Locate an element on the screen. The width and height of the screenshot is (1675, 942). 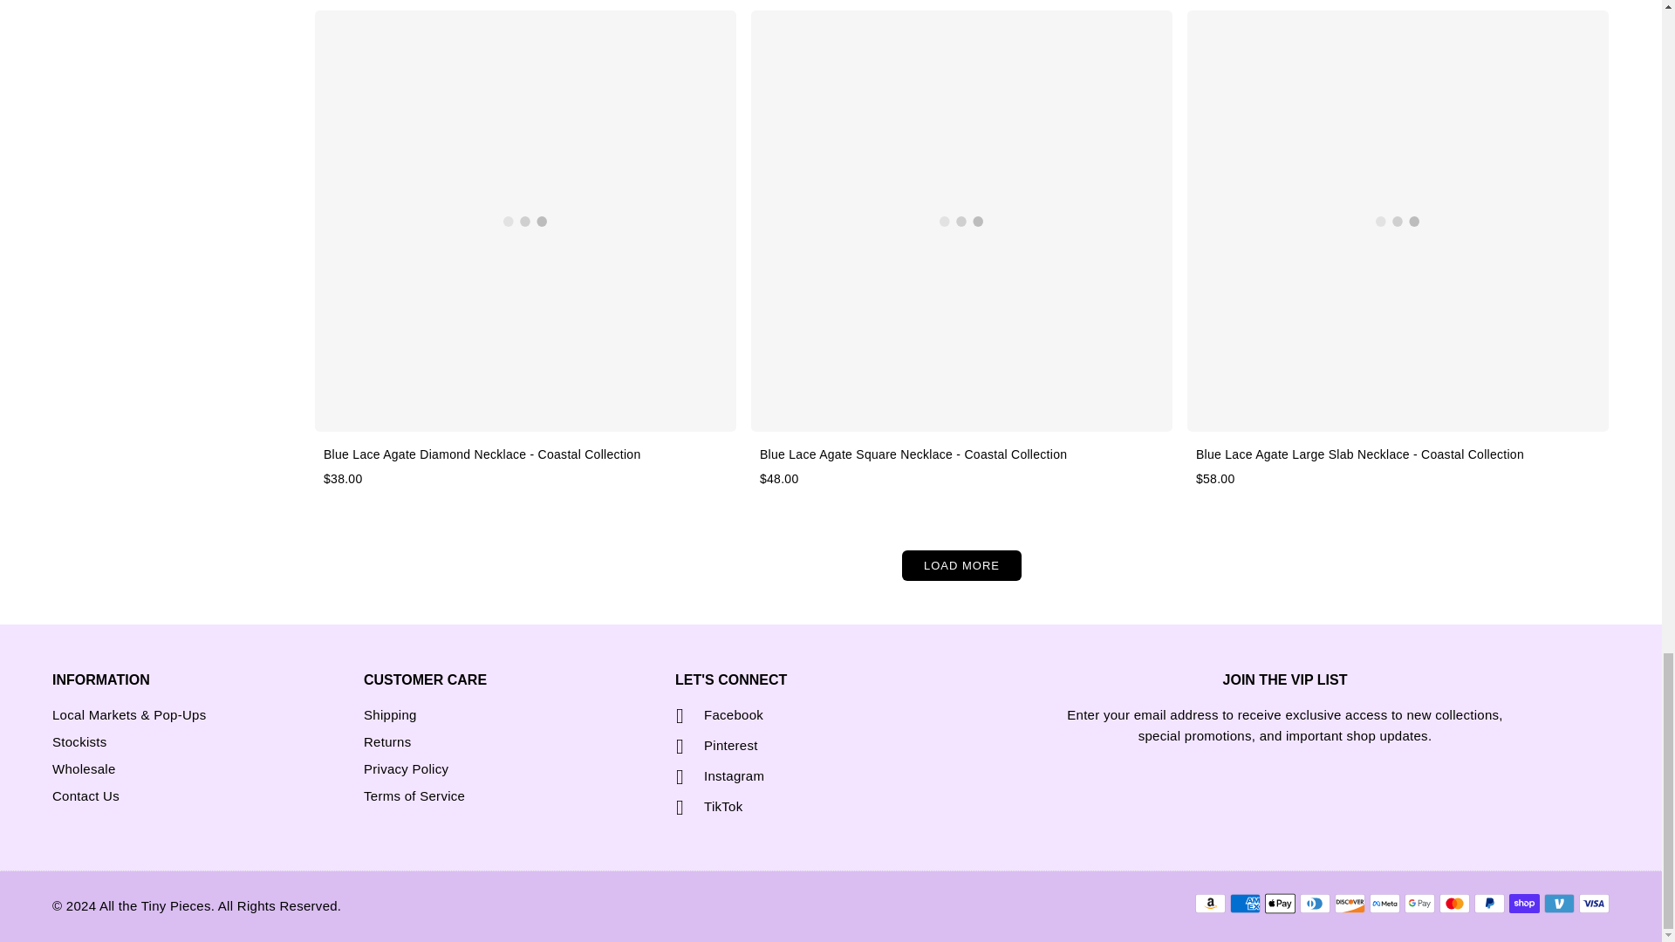
Venmo is located at coordinates (1559, 903).